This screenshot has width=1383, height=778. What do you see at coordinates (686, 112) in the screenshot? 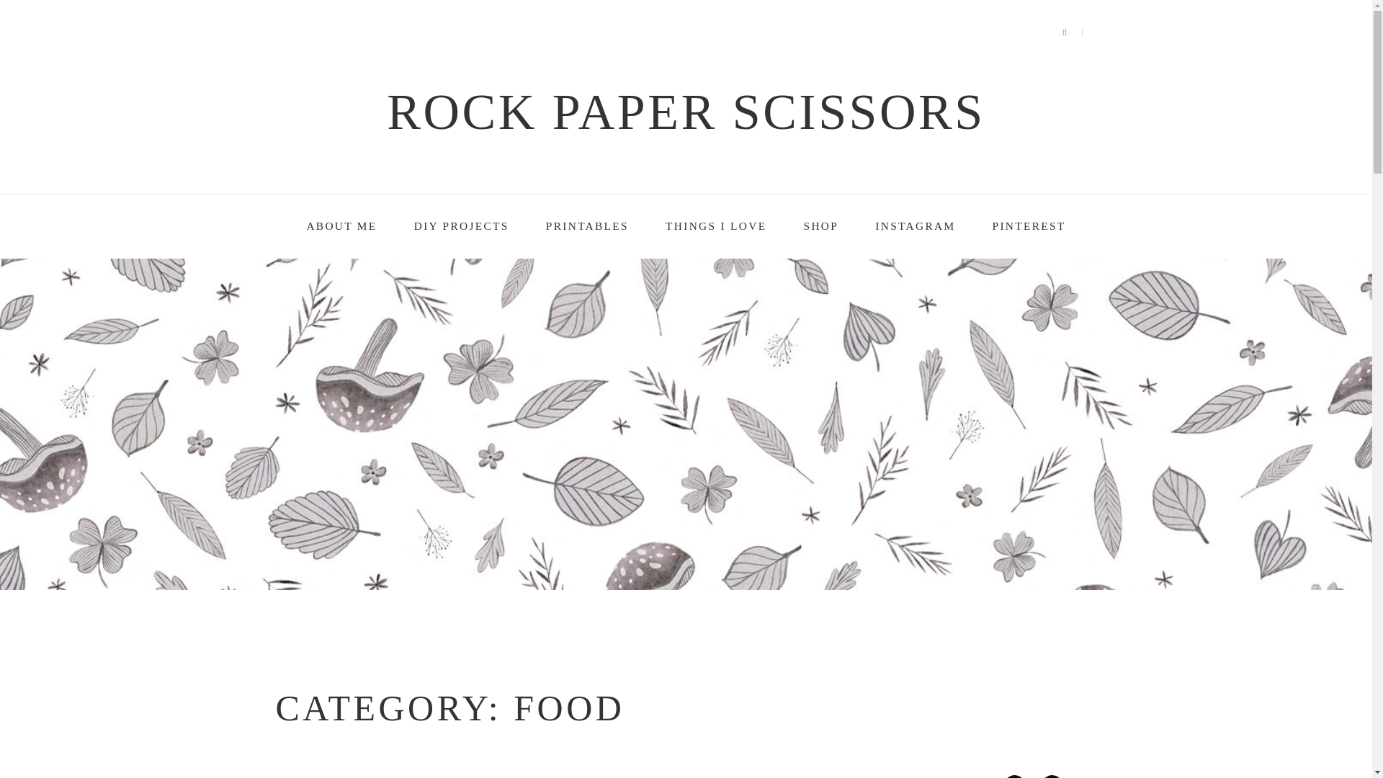
I see `ROCK PAPER SCISSORS` at bounding box center [686, 112].